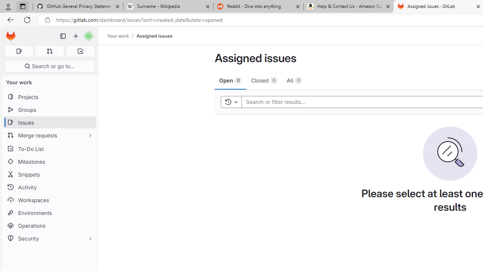  What do you see at coordinates (231, 80) in the screenshot?
I see `Open 0` at bounding box center [231, 80].